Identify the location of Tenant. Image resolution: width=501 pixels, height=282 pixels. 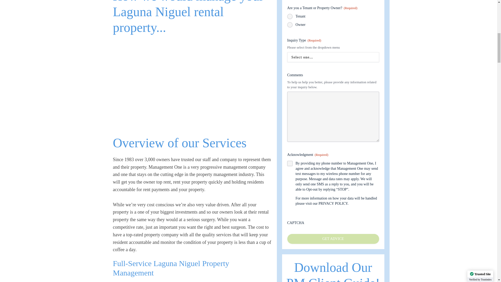
(290, 16).